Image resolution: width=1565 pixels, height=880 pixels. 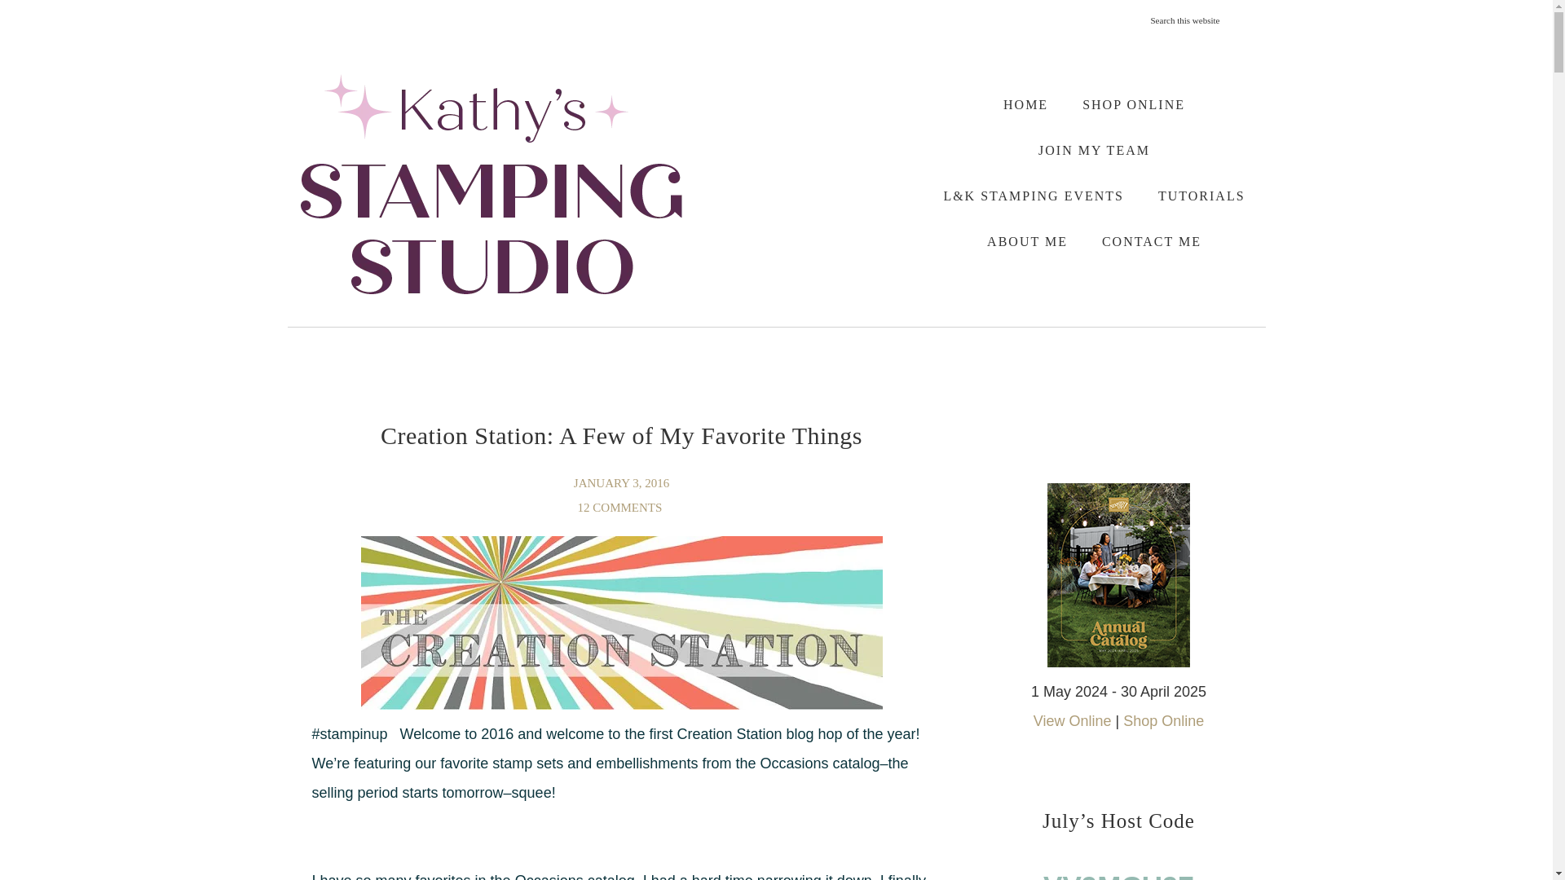 I want to click on ABOUT ME, so click(x=1027, y=241).